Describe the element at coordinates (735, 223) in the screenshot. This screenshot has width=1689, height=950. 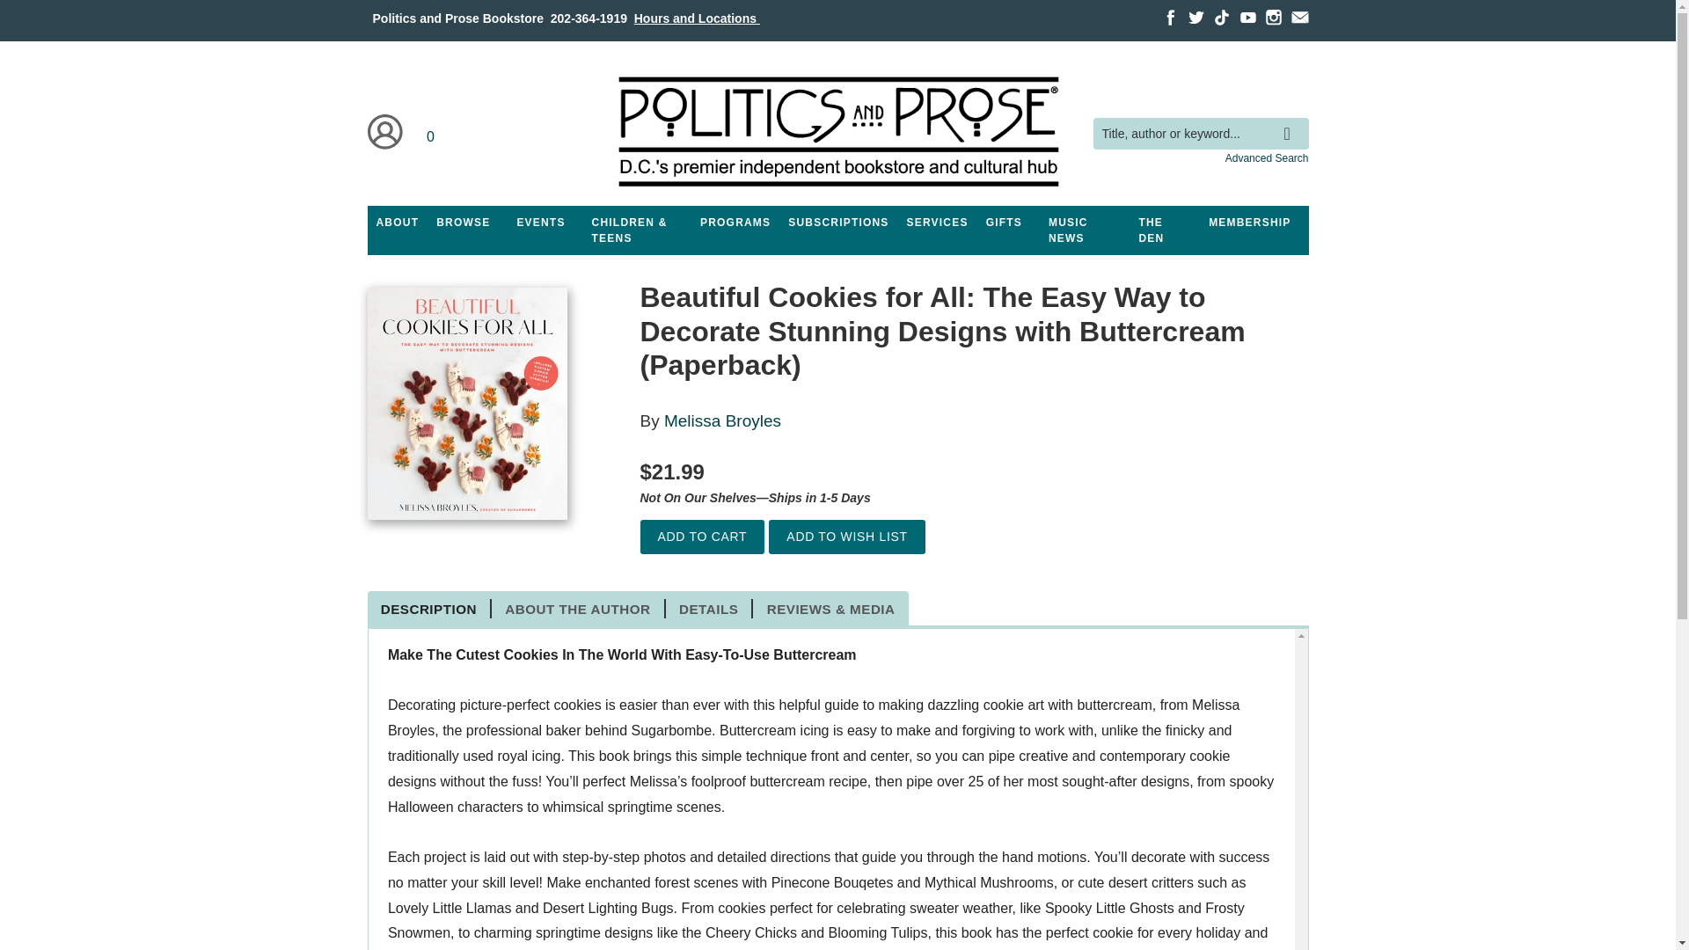
I see `See information about our programs` at that location.